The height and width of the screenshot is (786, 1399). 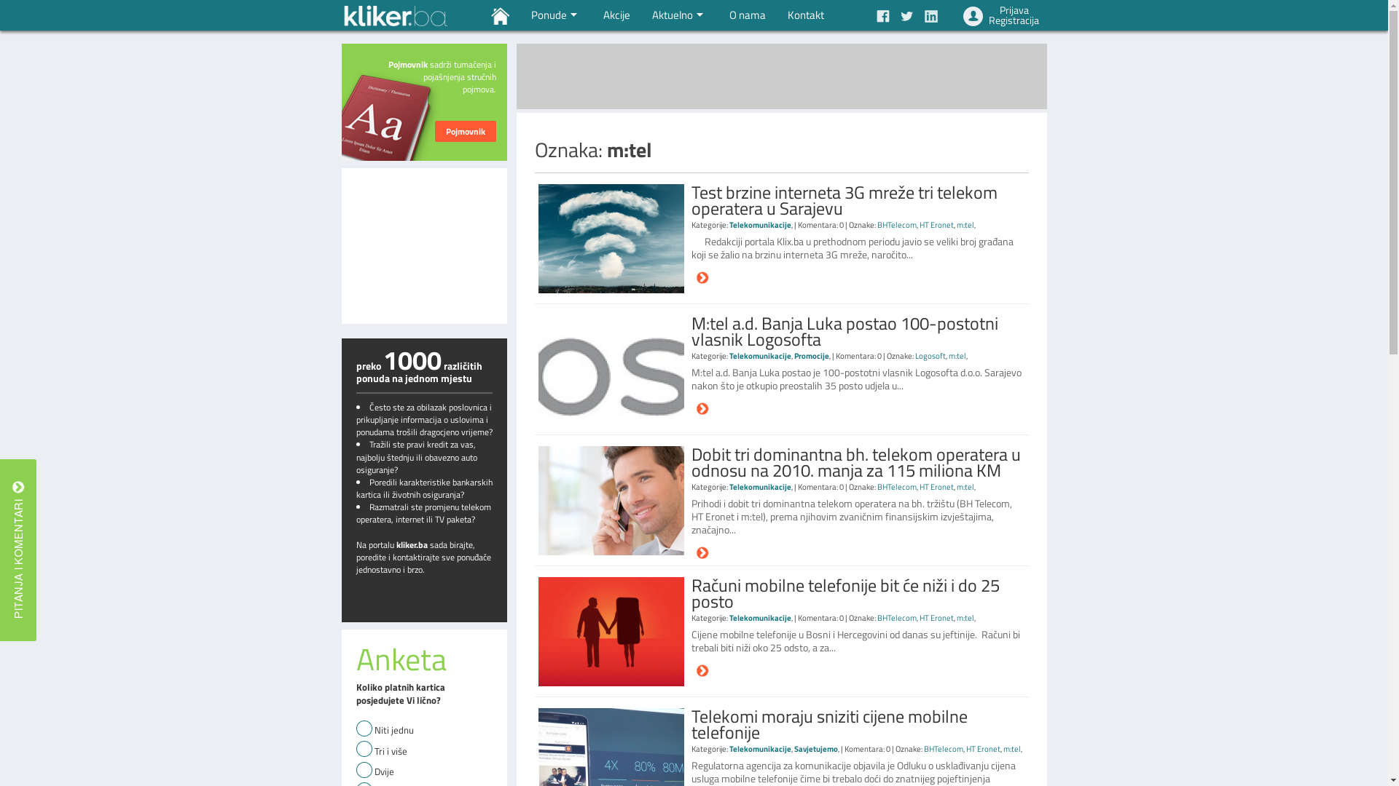 What do you see at coordinates (937, 225) in the screenshot?
I see `HT Eronet` at bounding box center [937, 225].